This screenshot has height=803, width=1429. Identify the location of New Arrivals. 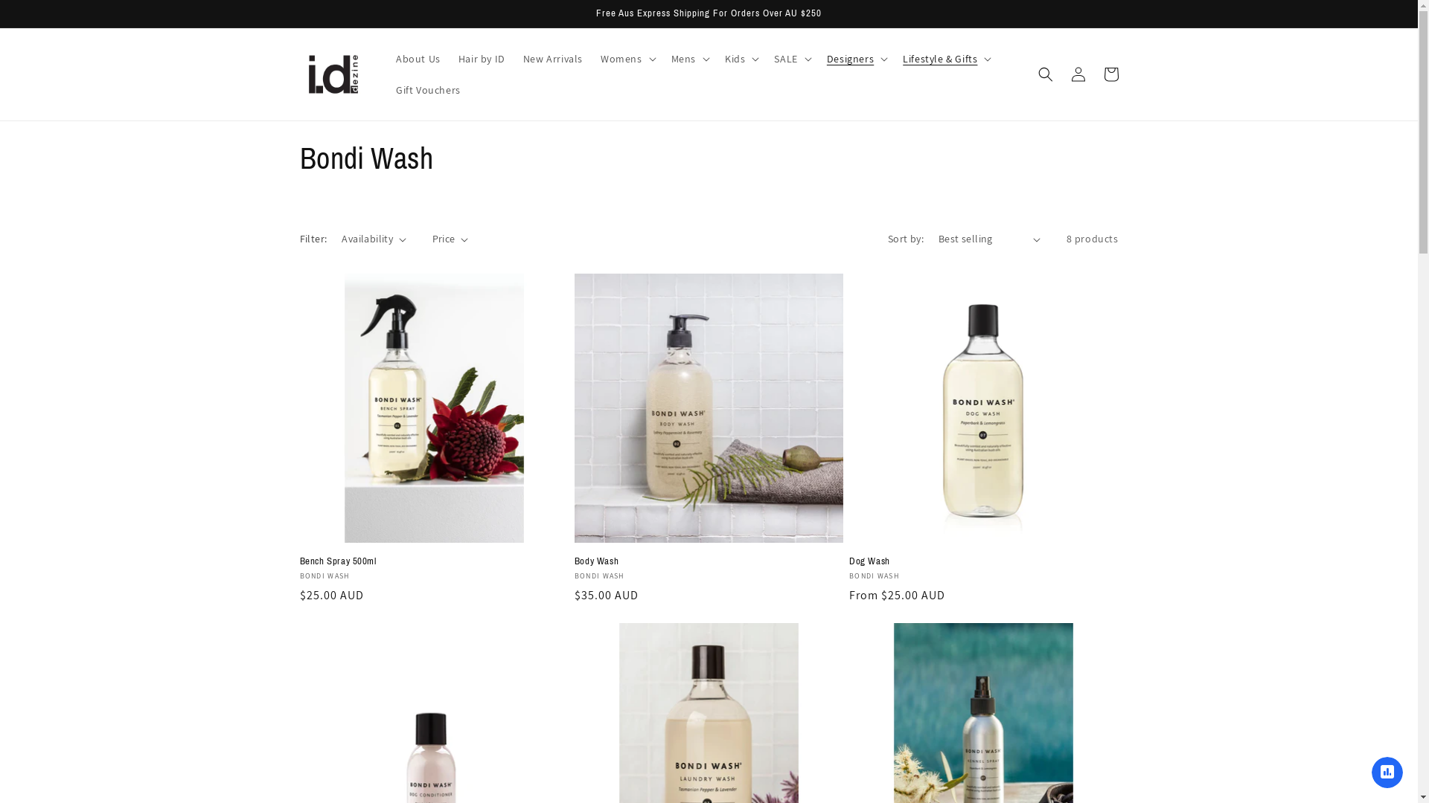
(553, 59).